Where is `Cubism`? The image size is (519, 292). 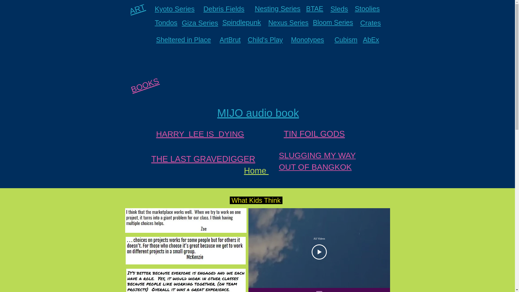
Cubism is located at coordinates (346, 39).